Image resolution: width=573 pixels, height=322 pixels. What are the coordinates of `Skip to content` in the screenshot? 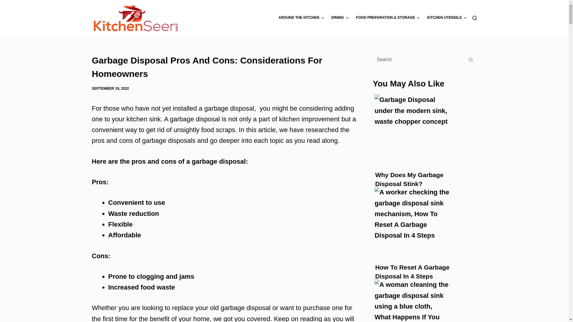 It's located at (6, 3).